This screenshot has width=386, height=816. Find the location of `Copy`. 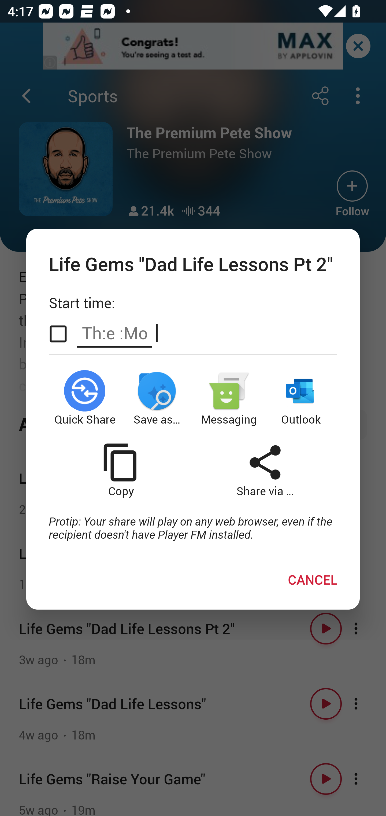

Copy is located at coordinates (121, 470).